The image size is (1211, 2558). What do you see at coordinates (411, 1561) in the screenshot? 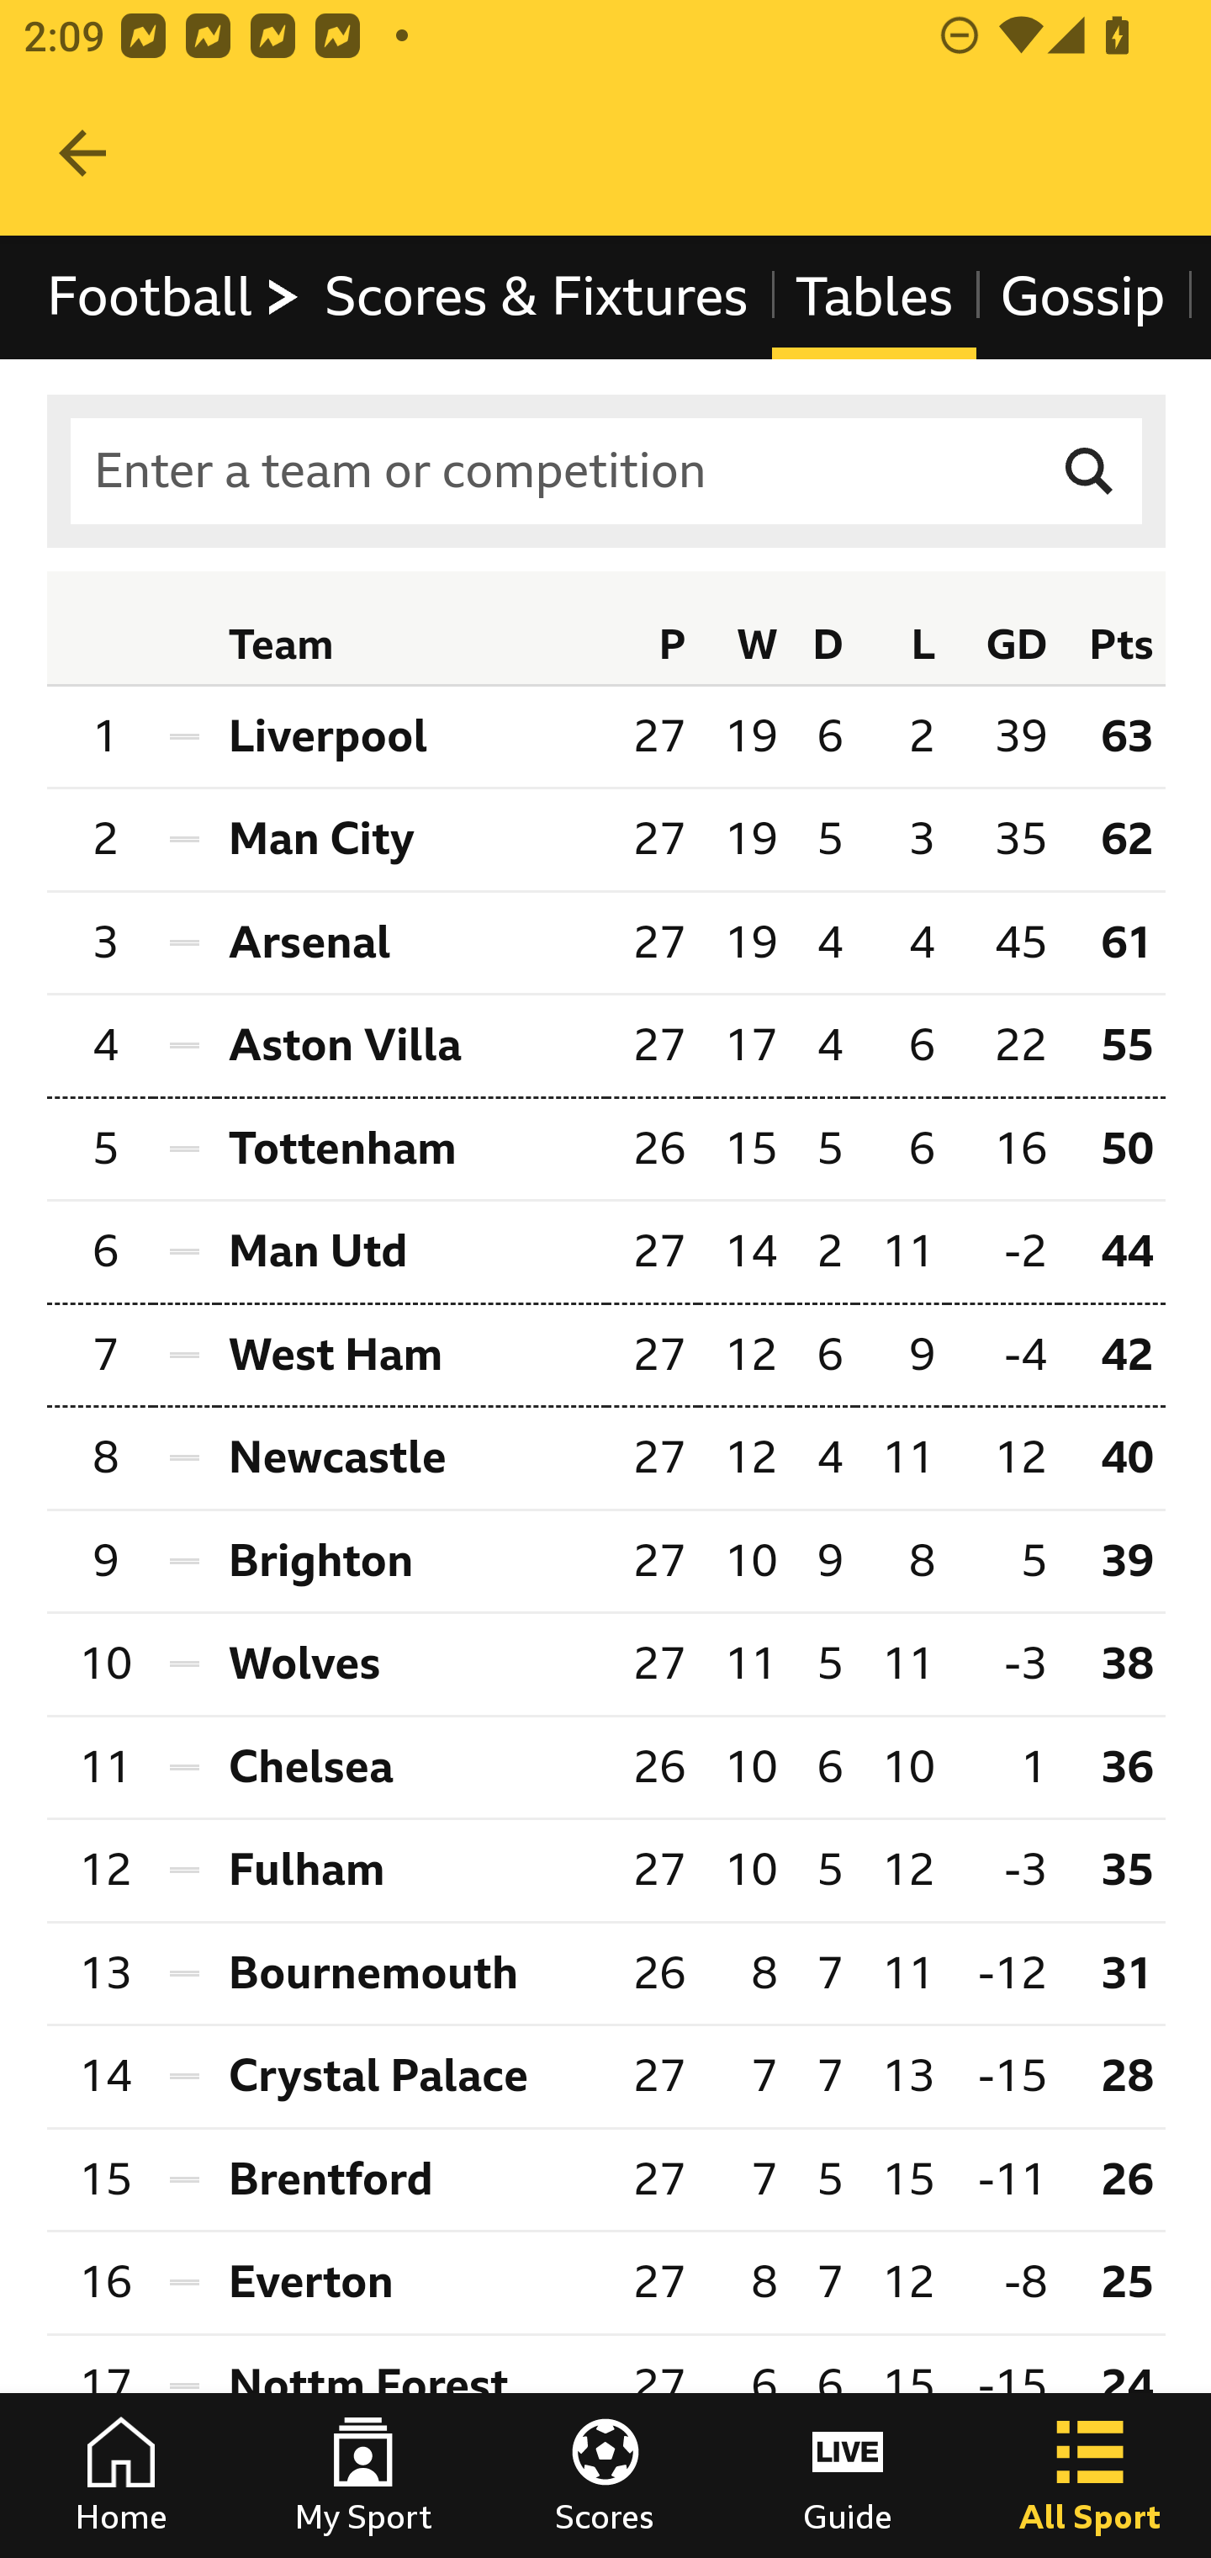
I see `Brighton Brighton & Hove Albion` at bounding box center [411, 1561].